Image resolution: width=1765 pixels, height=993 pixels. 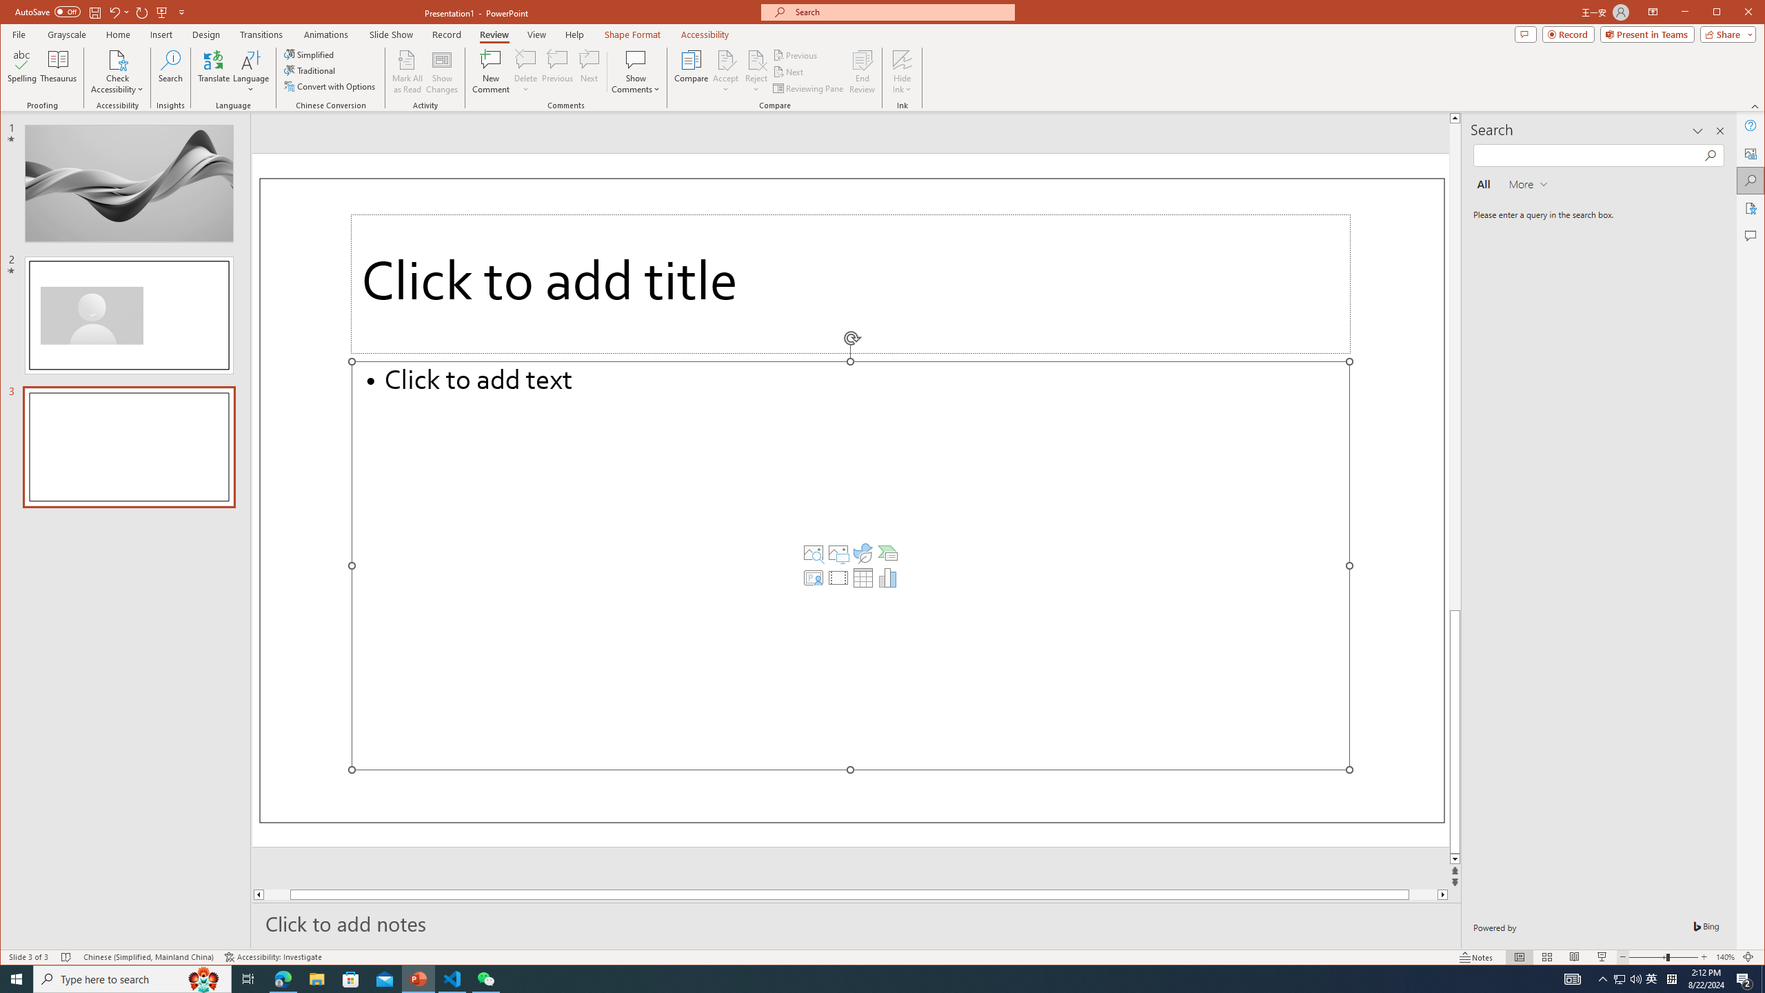 What do you see at coordinates (485, 979) in the screenshot?
I see `WeChat - 1 running window` at bounding box center [485, 979].